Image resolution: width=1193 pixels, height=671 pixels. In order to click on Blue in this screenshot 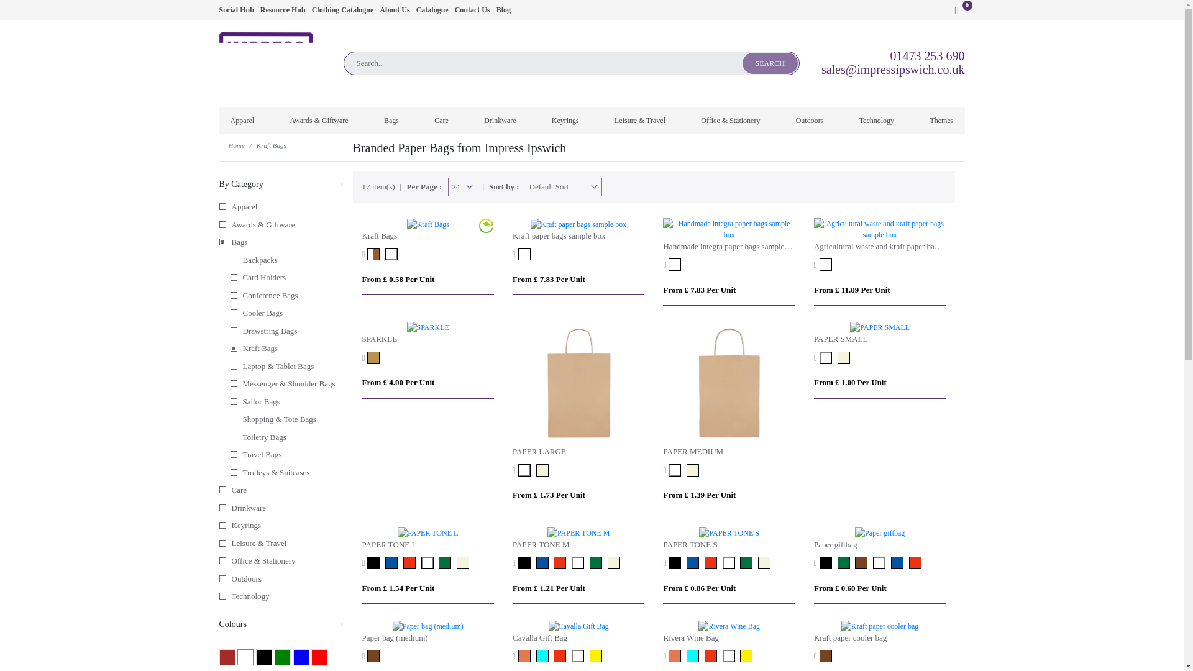, I will do `click(301, 657)`.